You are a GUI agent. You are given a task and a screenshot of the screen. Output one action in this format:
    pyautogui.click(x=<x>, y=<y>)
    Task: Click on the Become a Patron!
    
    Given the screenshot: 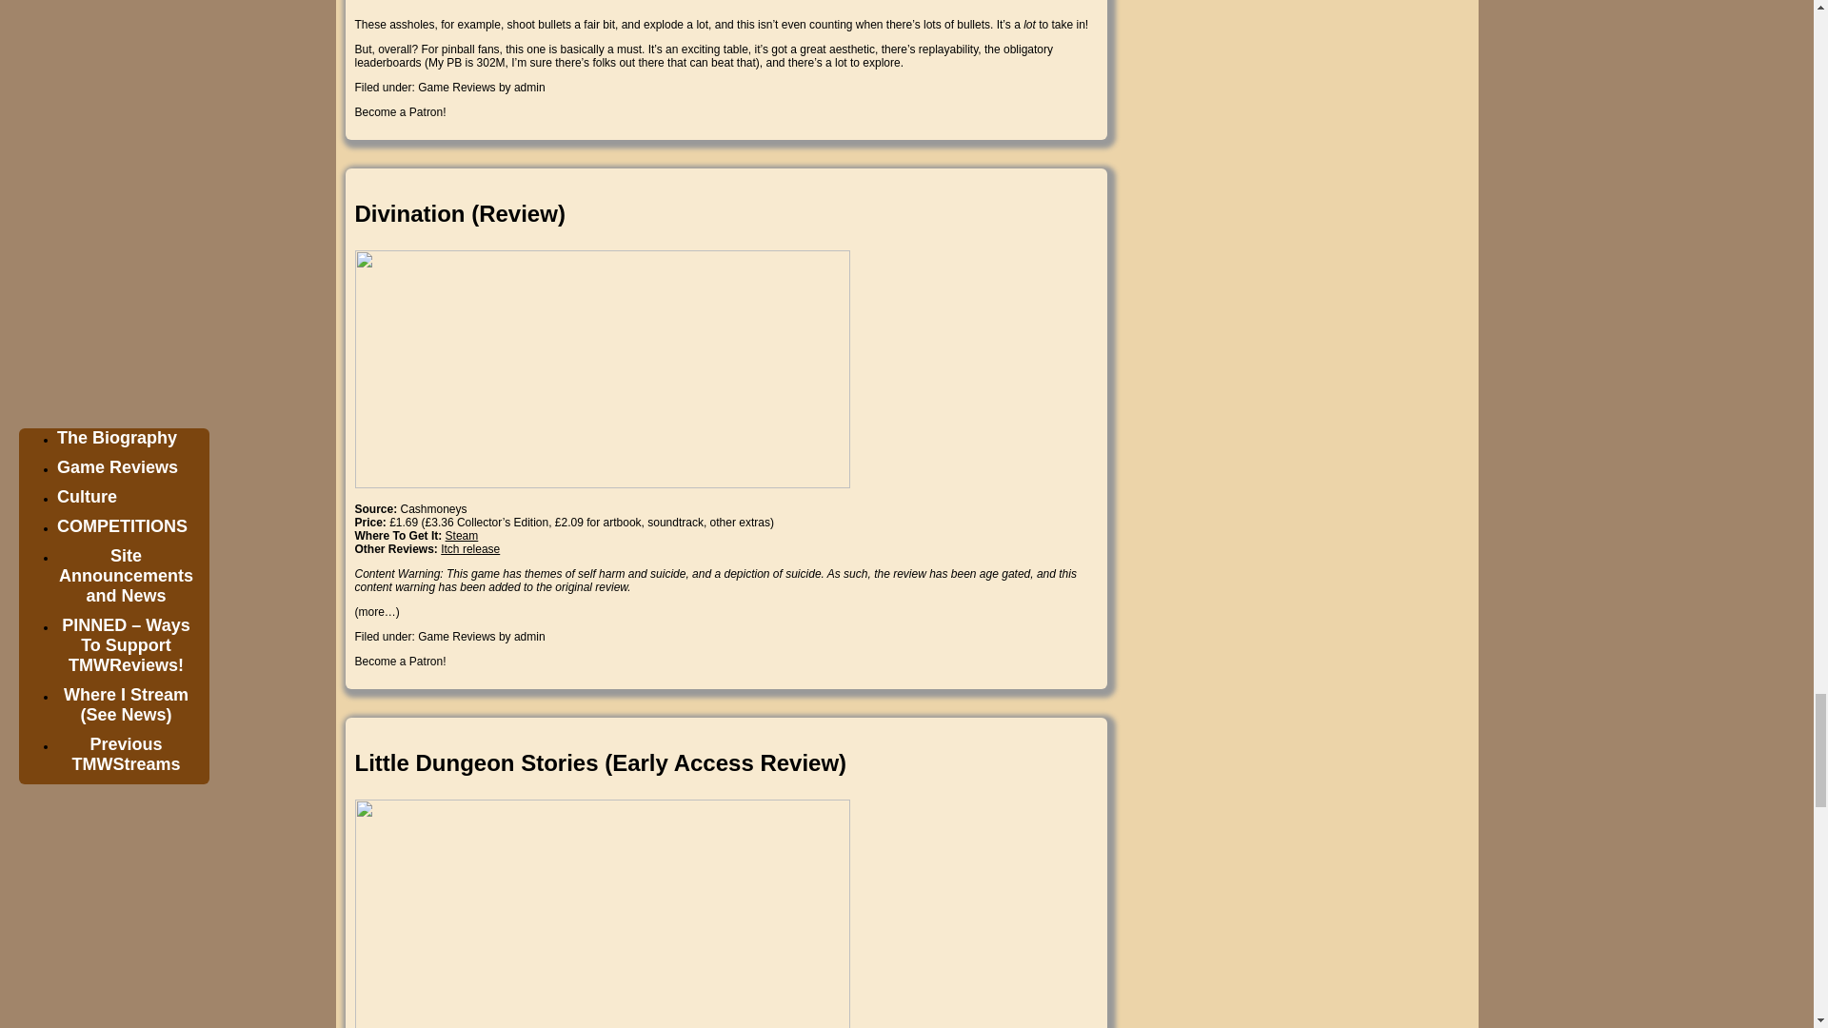 What is the action you would take?
    pyautogui.click(x=400, y=661)
    